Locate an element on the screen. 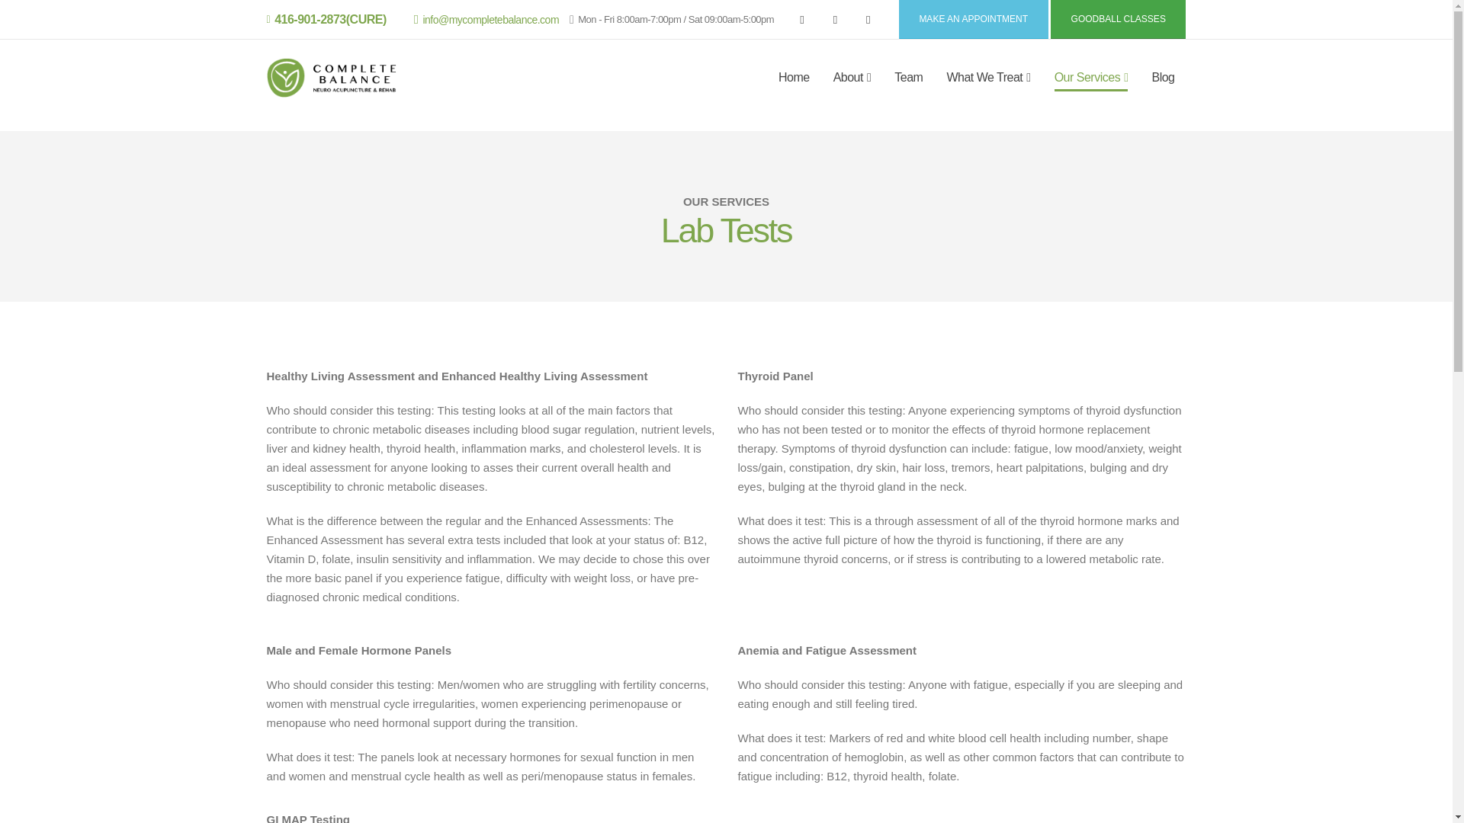 Image resolution: width=1464 pixels, height=823 pixels. GOODBALL CLASSES is located at coordinates (1118, 19).